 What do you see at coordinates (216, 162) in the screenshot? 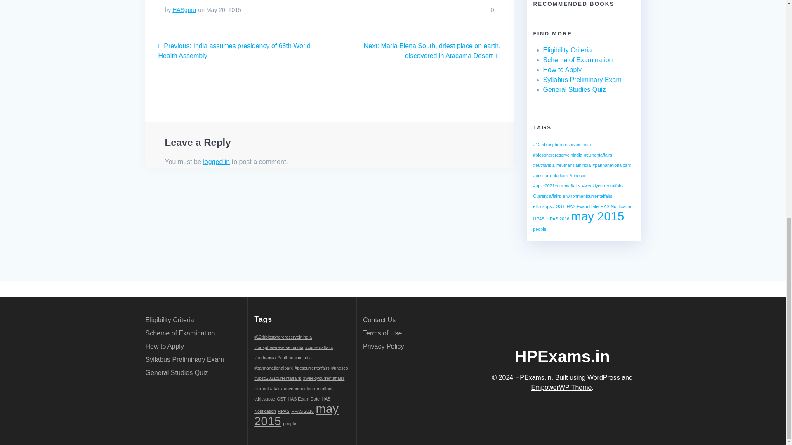
I see `logged in` at bounding box center [216, 162].